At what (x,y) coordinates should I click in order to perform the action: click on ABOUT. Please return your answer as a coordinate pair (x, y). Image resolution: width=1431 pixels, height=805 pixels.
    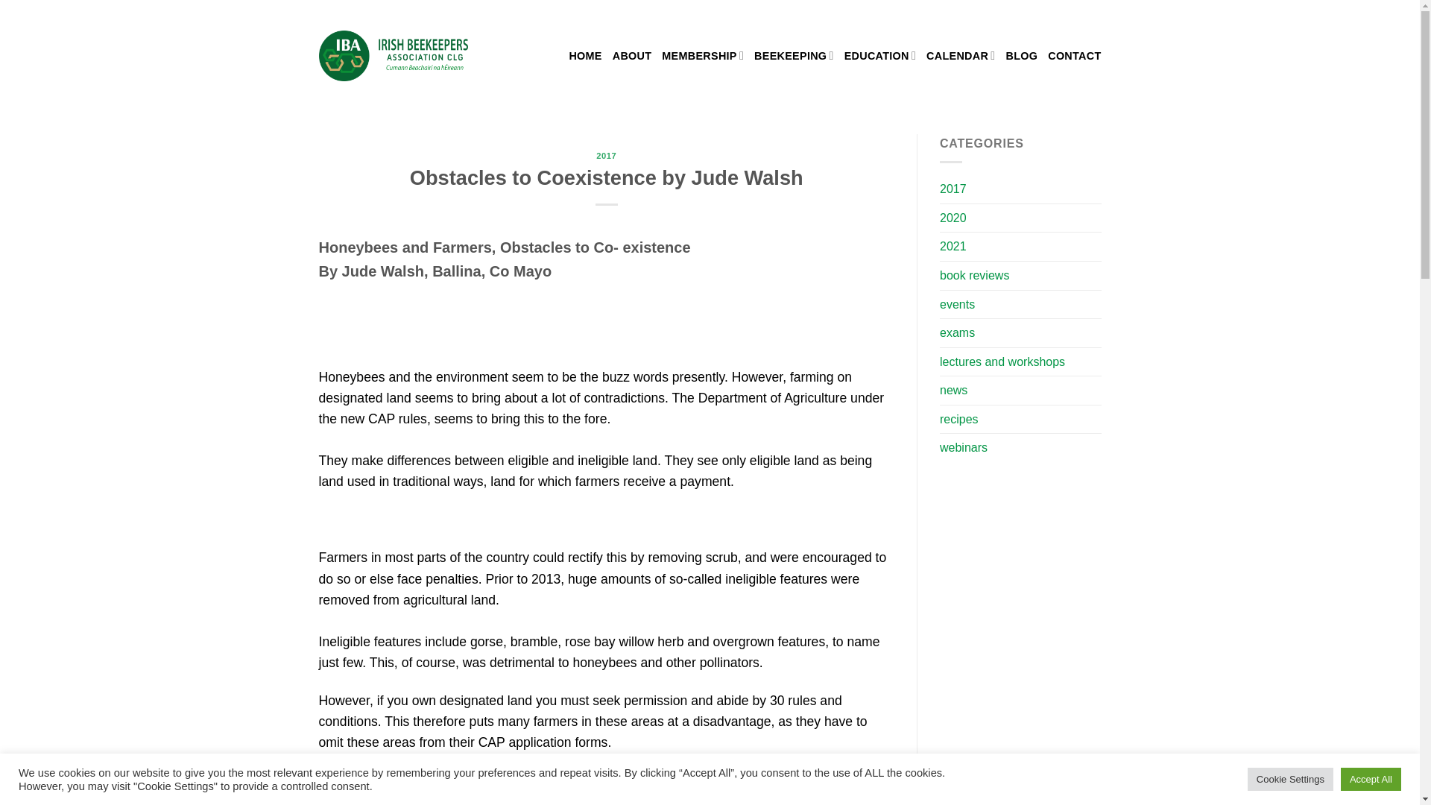
    Looking at the image, I should click on (632, 55).